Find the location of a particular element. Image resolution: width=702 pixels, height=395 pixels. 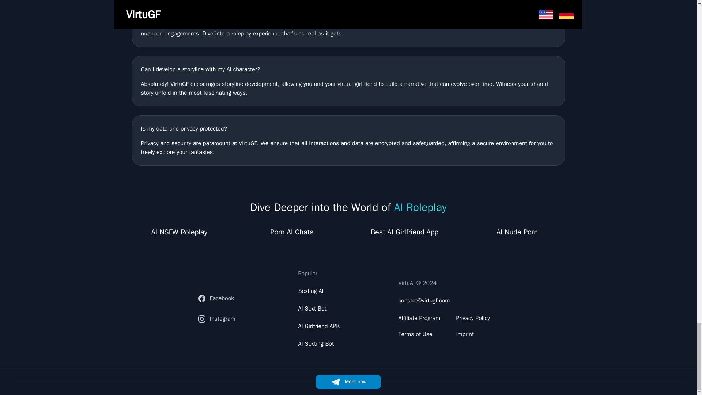

AI NSFW Roleplay is located at coordinates (179, 232).